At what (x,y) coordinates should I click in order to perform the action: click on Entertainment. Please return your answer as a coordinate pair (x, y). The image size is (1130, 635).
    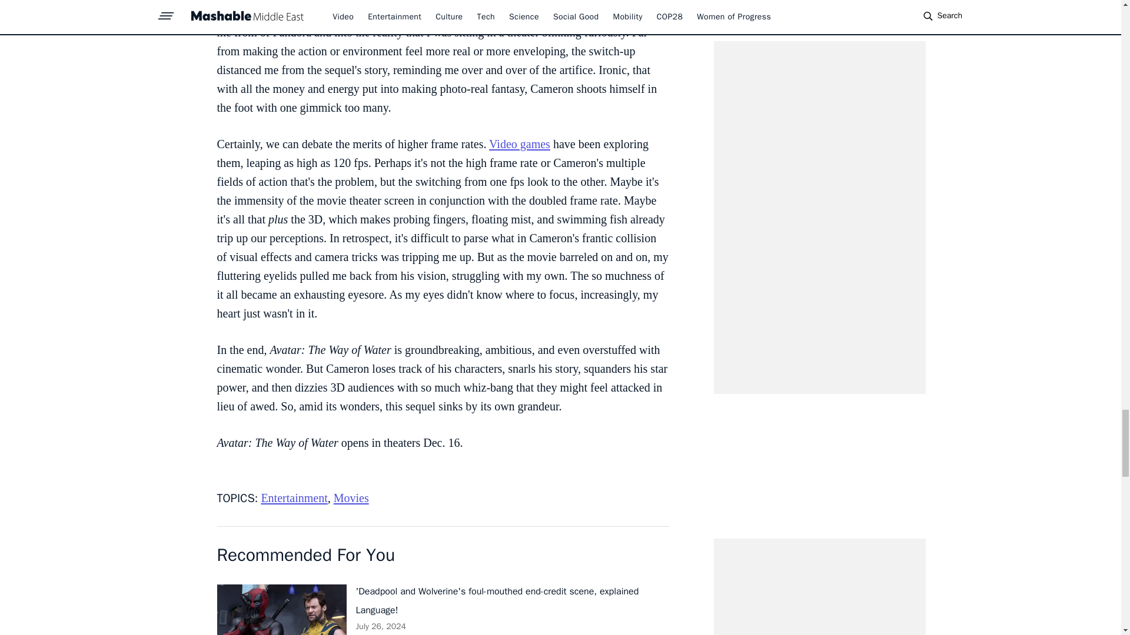
    Looking at the image, I should click on (294, 497).